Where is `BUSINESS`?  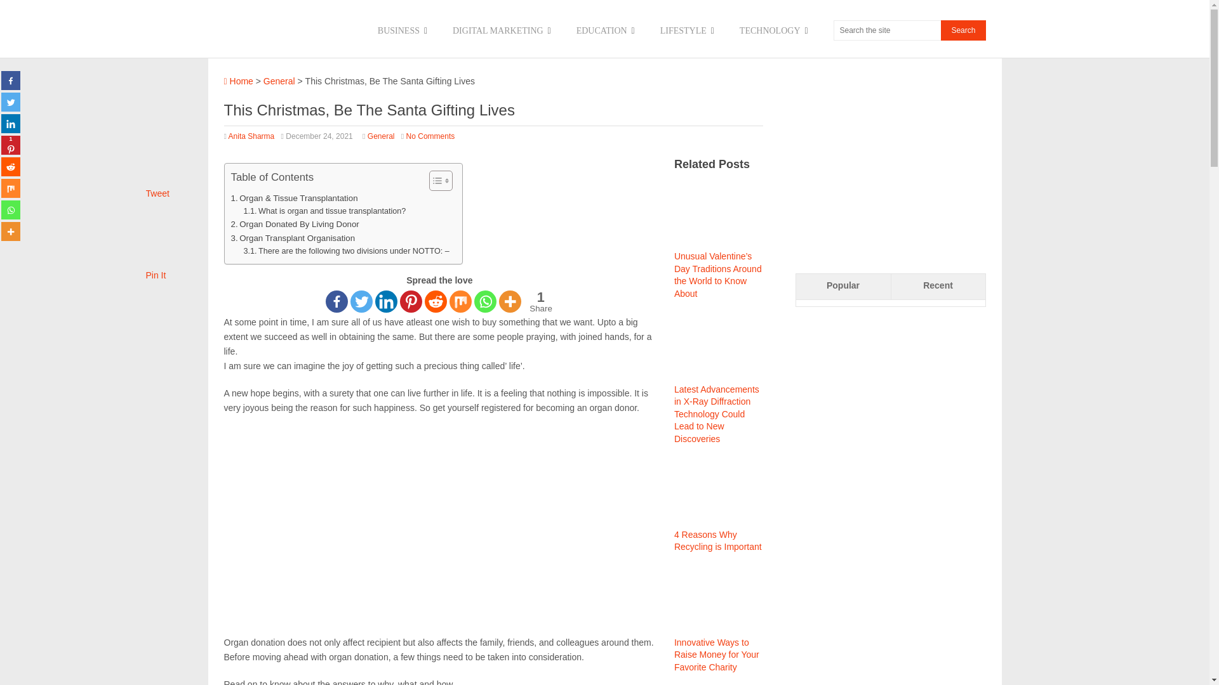 BUSINESS is located at coordinates (403, 30).